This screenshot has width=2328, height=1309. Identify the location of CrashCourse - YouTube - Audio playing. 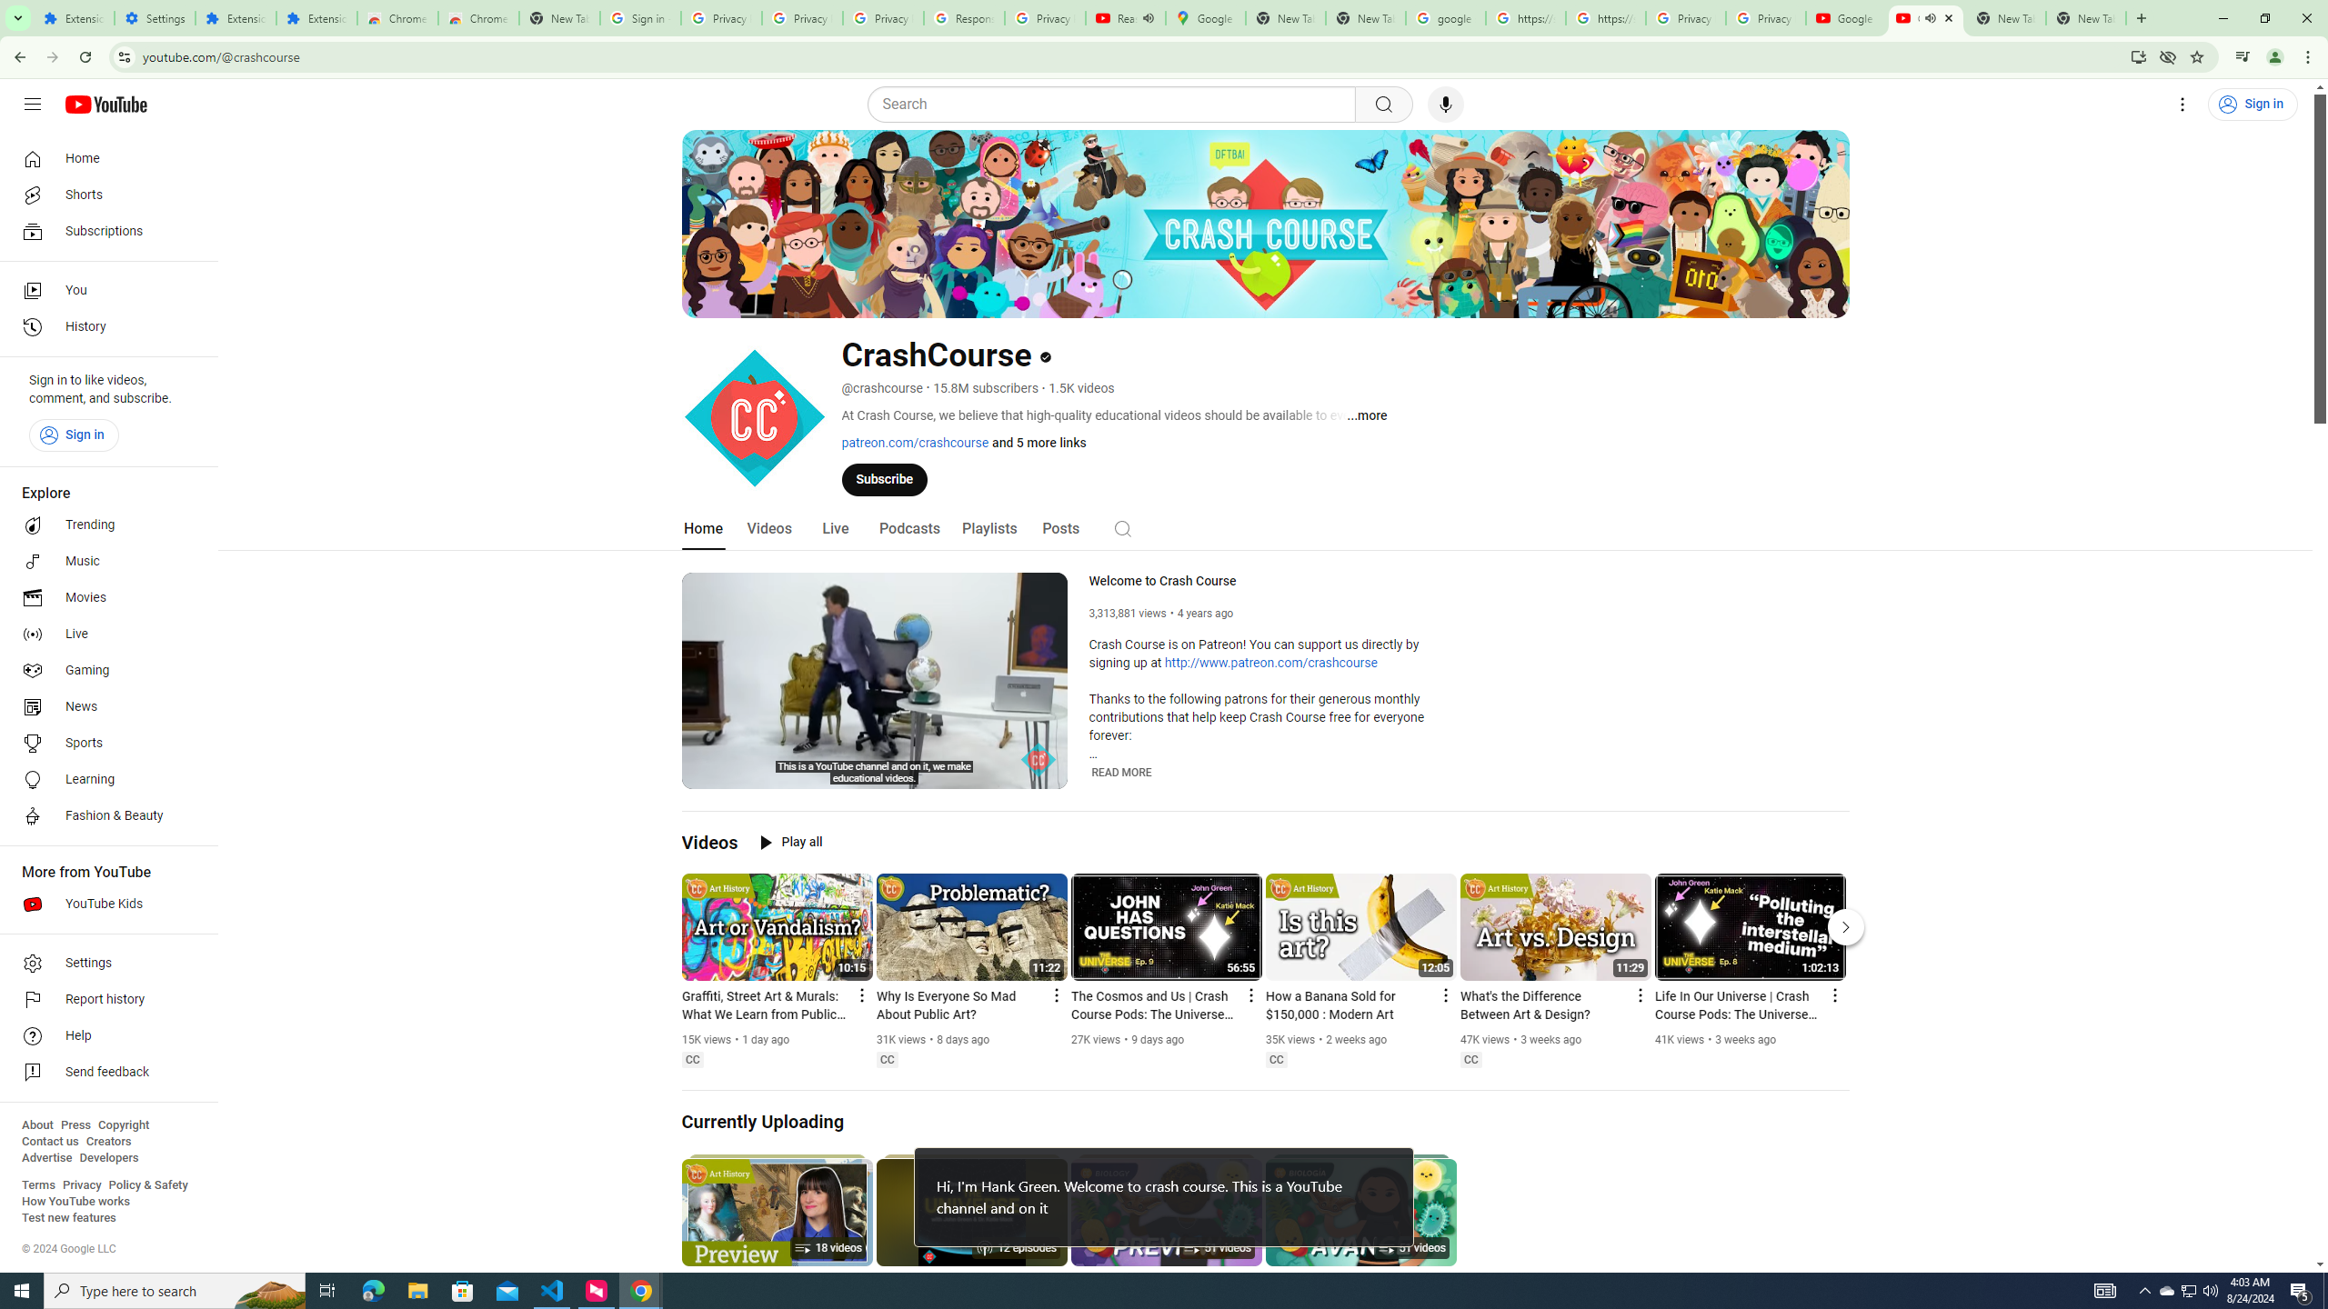
(1926, 18).